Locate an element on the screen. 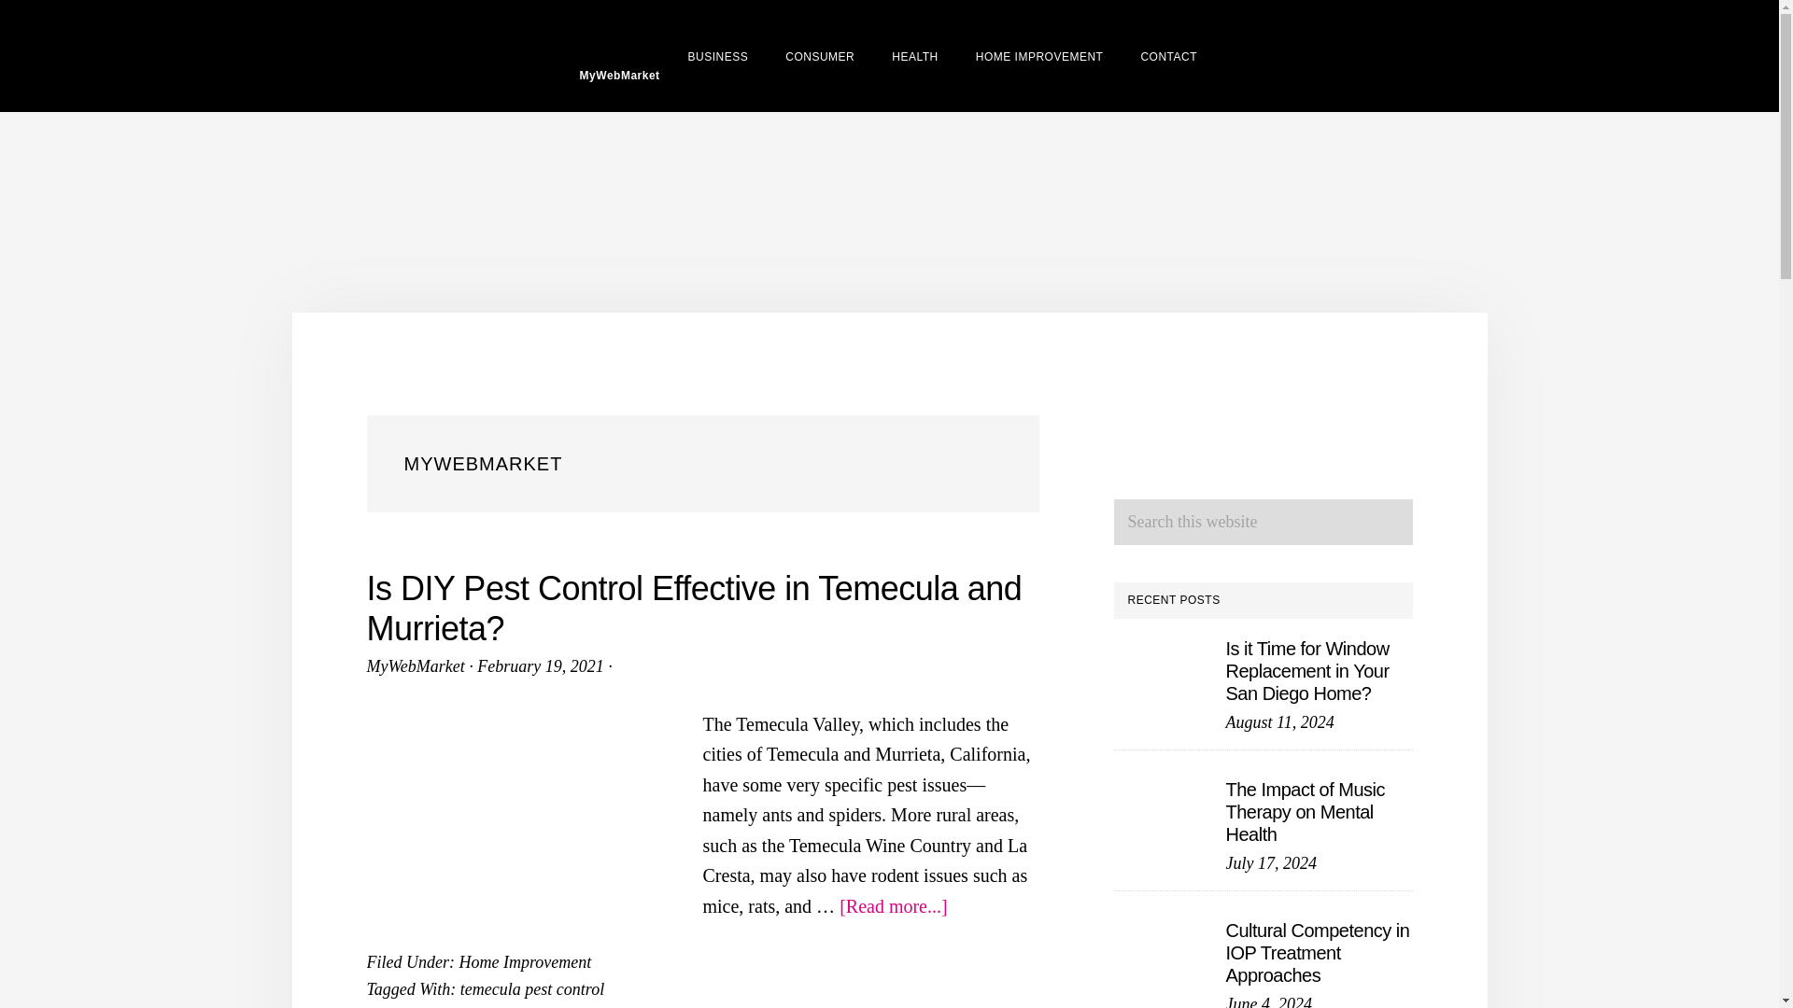 Image resolution: width=1793 pixels, height=1008 pixels. temecula pest control is located at coordinates (532, 989).